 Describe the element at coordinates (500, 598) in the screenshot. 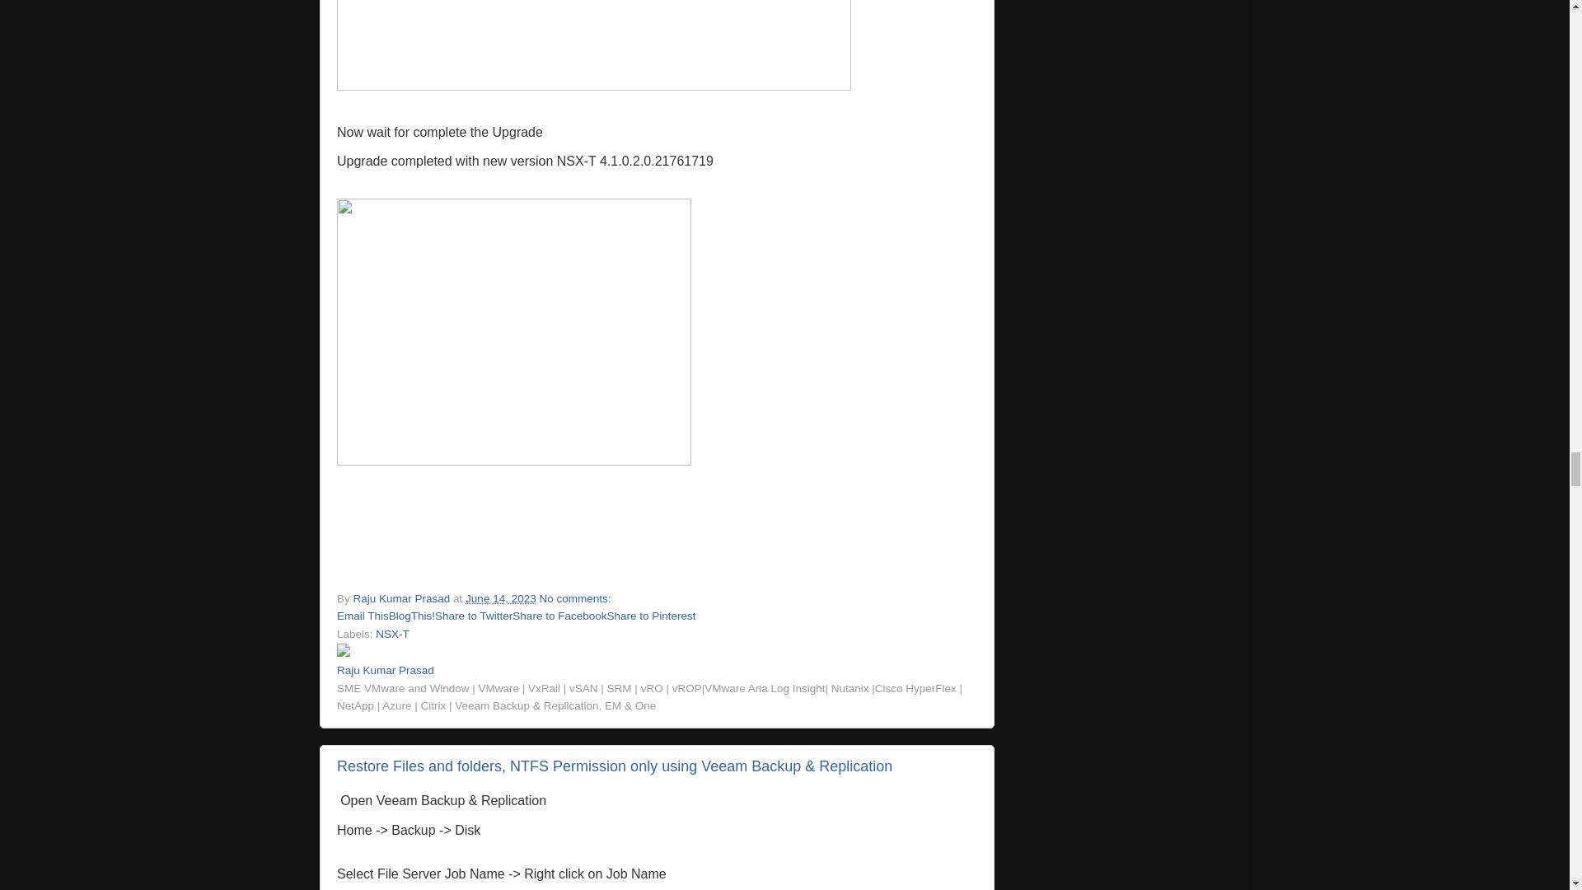

I see `June 14, 2023` at that location.